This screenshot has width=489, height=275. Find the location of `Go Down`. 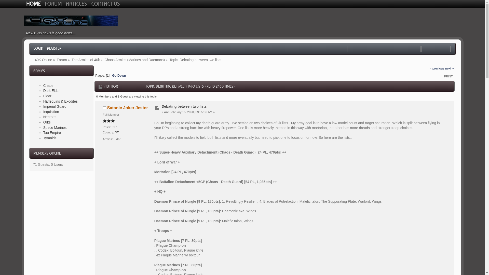

Go Down is located at coordinates (119, 76).